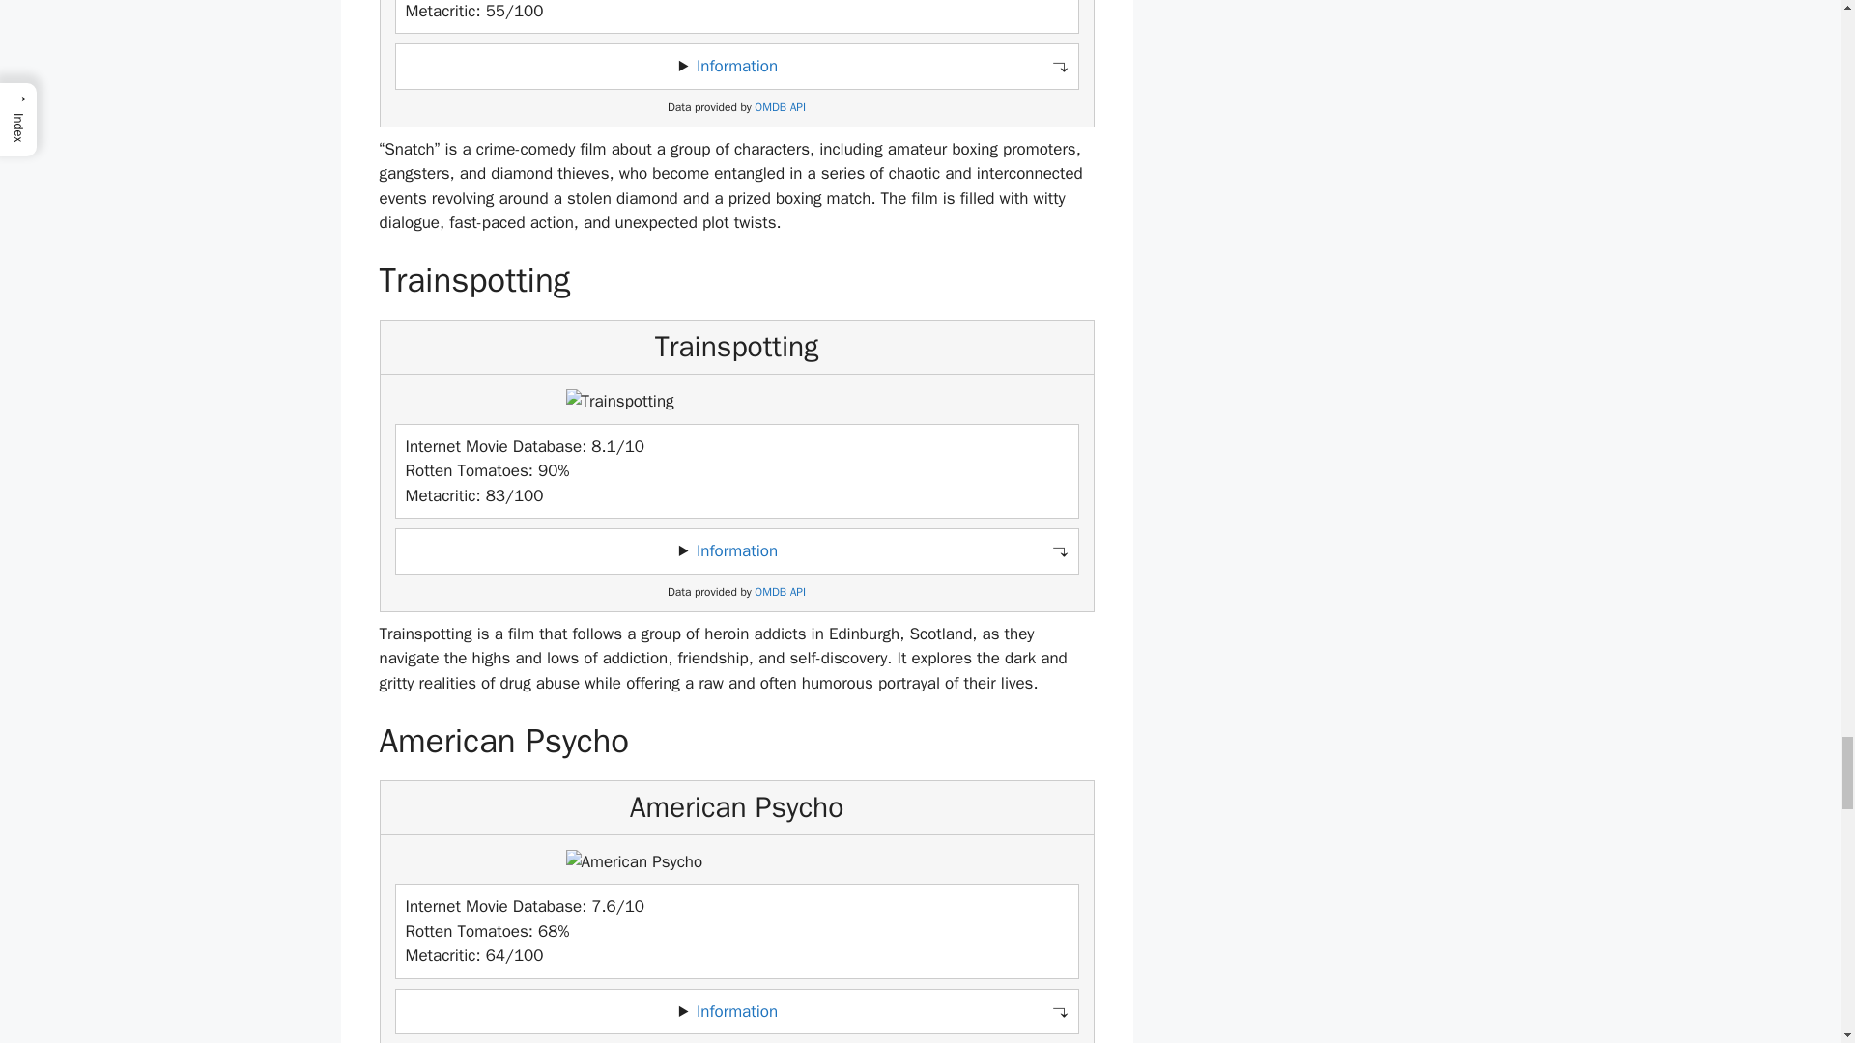 The image size is (1855, 1043). Describe the element at coordinates (736, 550) in the screenshot. I see `Information` at that location.